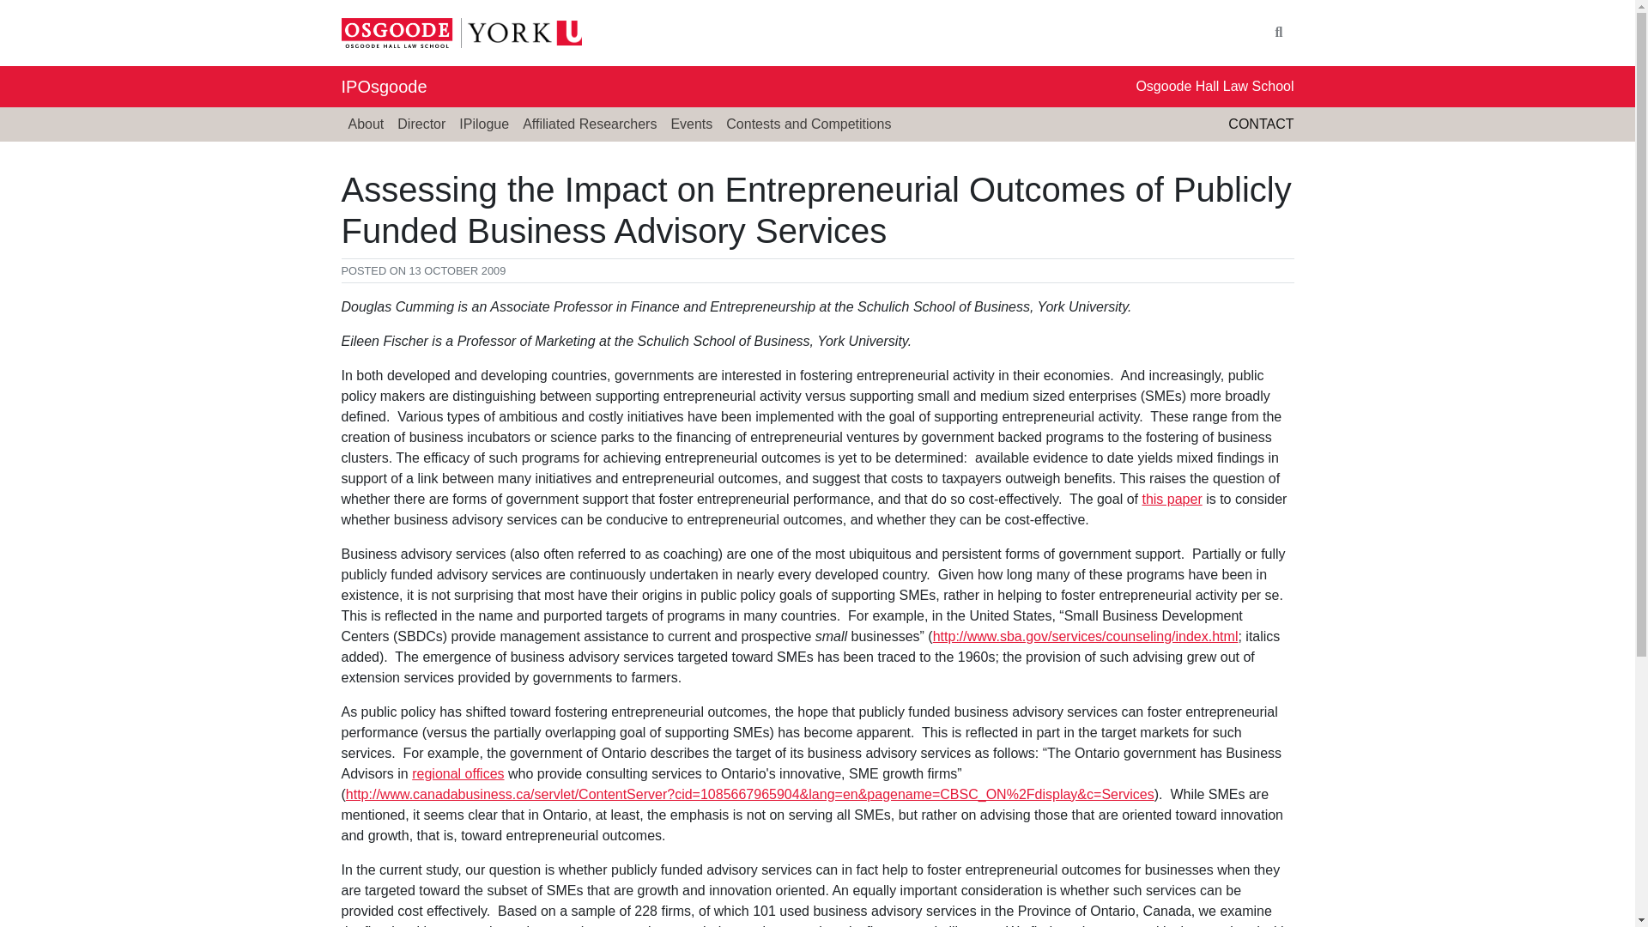  What do you see at coordinates (1214, 86) in the screenshot?
I see `Osgoode Hall Law School` at bounding box center [1214, 86].